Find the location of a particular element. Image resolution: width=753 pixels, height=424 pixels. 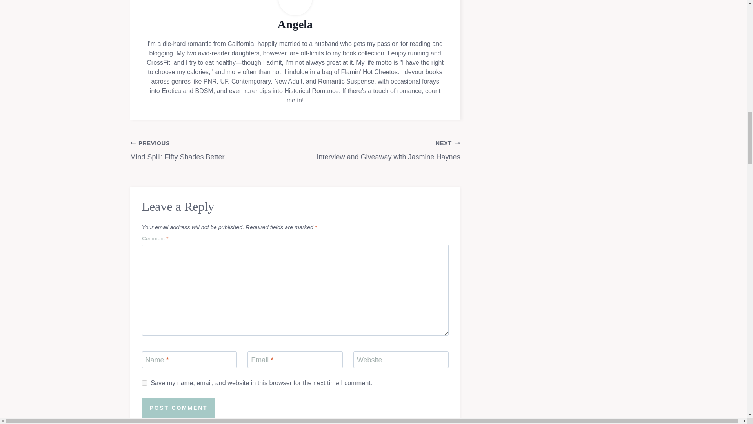

yes is located at coordinates (144, 382).